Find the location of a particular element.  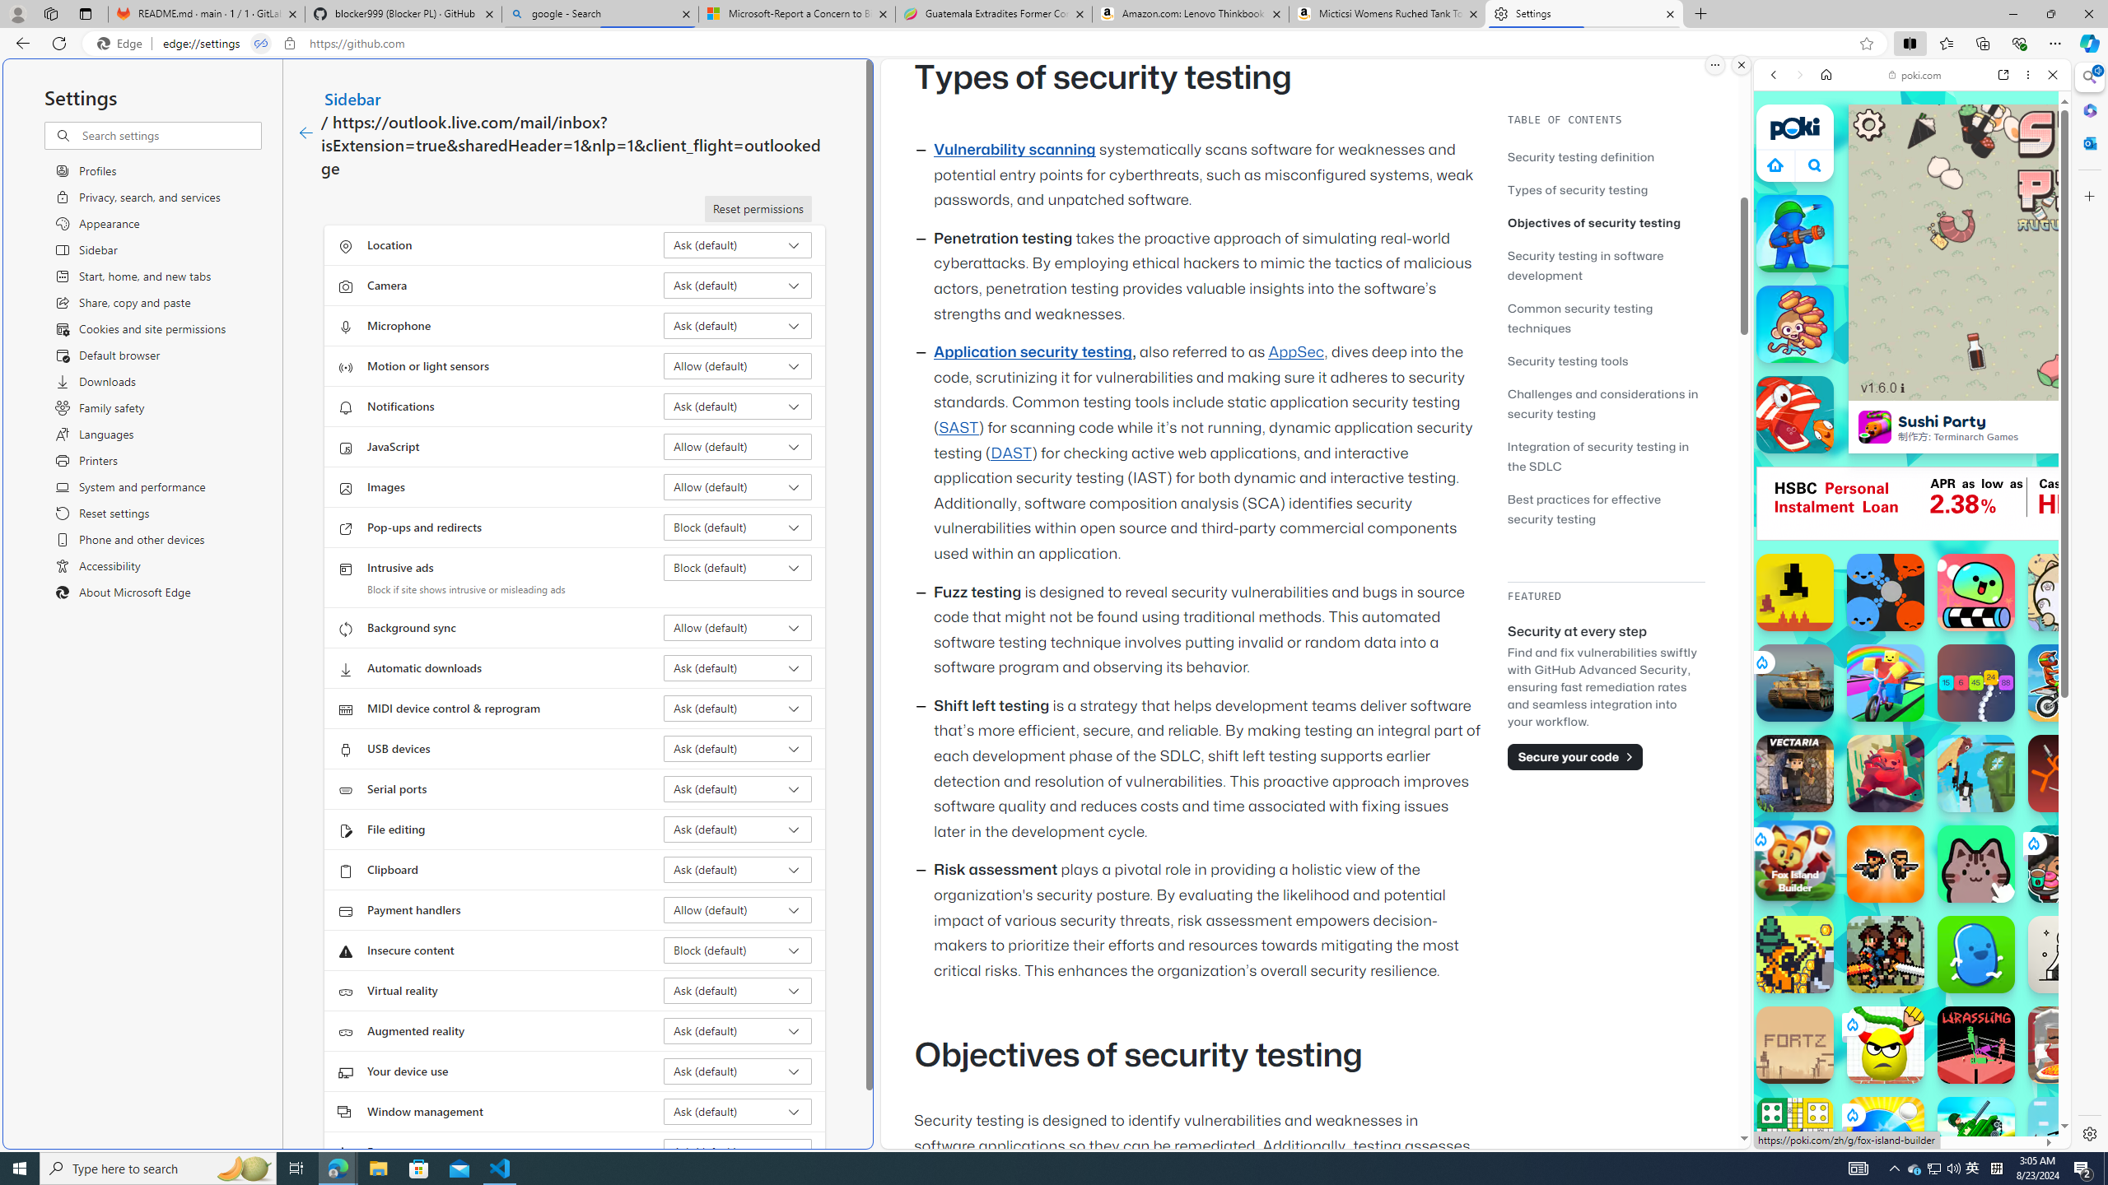

Hypersnake Hypersnake is located at coordinates (1976, 683).